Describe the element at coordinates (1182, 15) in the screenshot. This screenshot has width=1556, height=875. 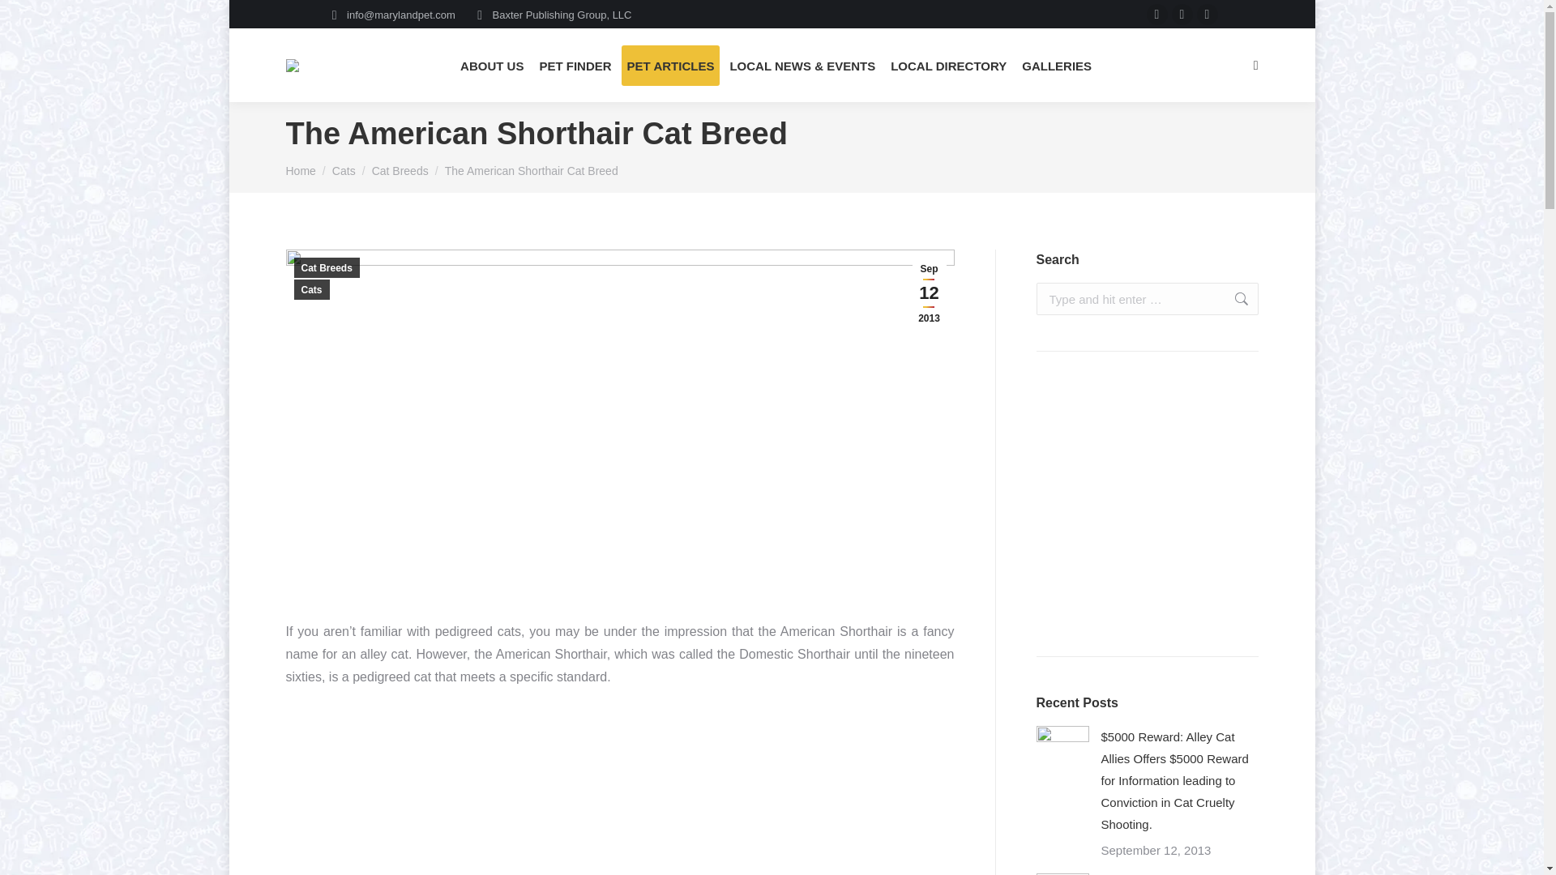
I see `X page opens in new window` at that location.